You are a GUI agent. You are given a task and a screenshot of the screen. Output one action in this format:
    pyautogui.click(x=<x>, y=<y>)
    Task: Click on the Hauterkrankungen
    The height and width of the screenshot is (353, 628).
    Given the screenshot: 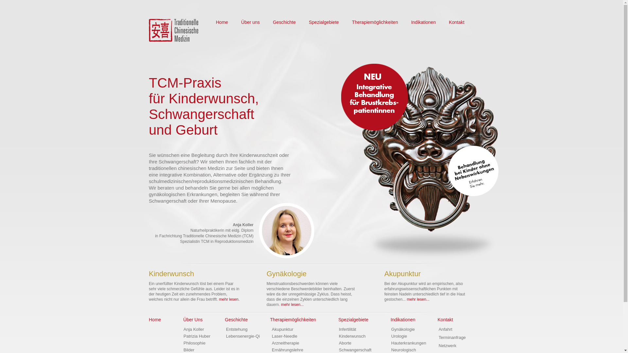 What is the action you would take?
    pyautogui.click(x=409, y=343)
    